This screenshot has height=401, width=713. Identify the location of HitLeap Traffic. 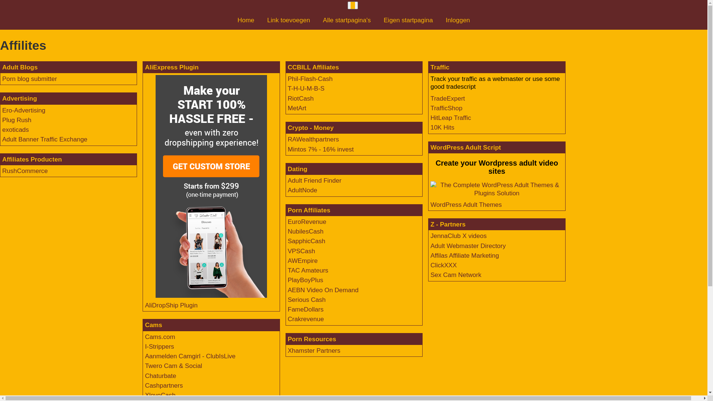
(451, 118).